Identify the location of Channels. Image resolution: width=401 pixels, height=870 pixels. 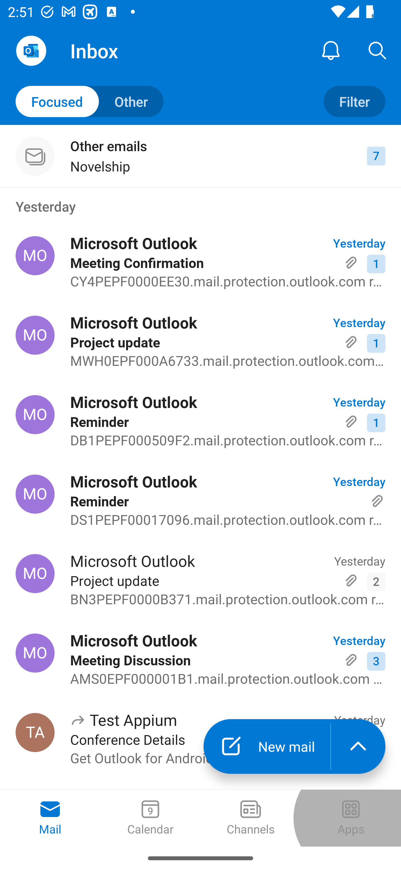
(251, 818).